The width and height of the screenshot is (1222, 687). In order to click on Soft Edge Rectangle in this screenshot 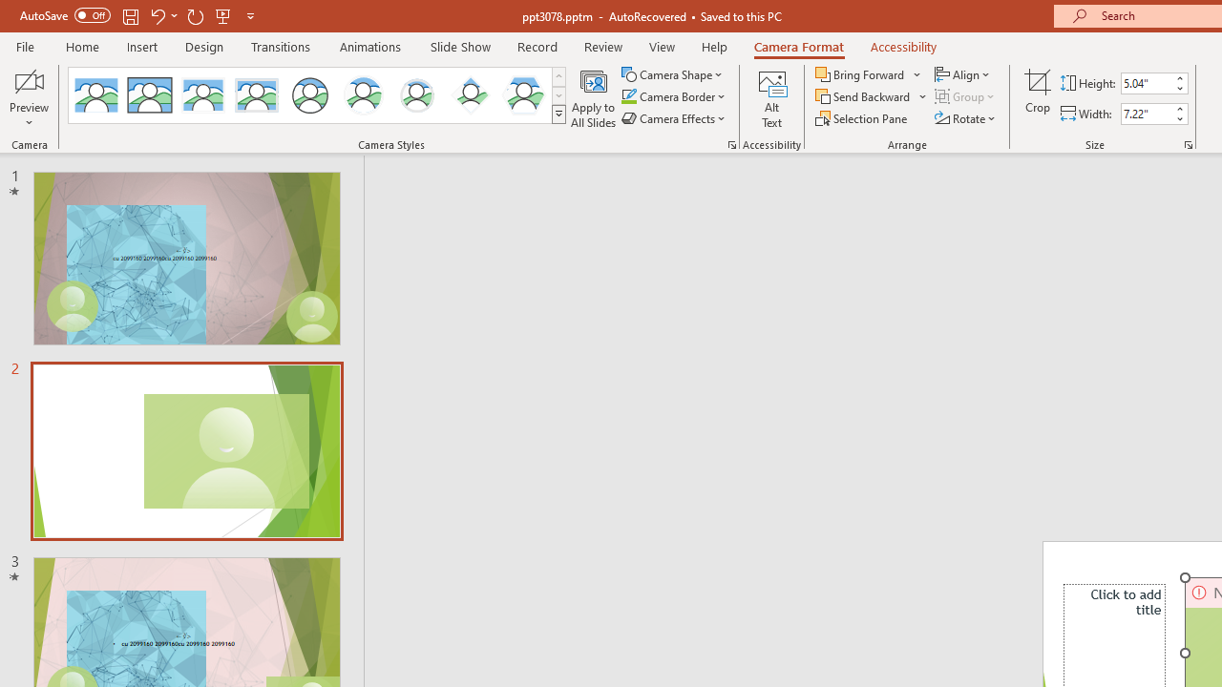, I will do `click(256, 95)`.